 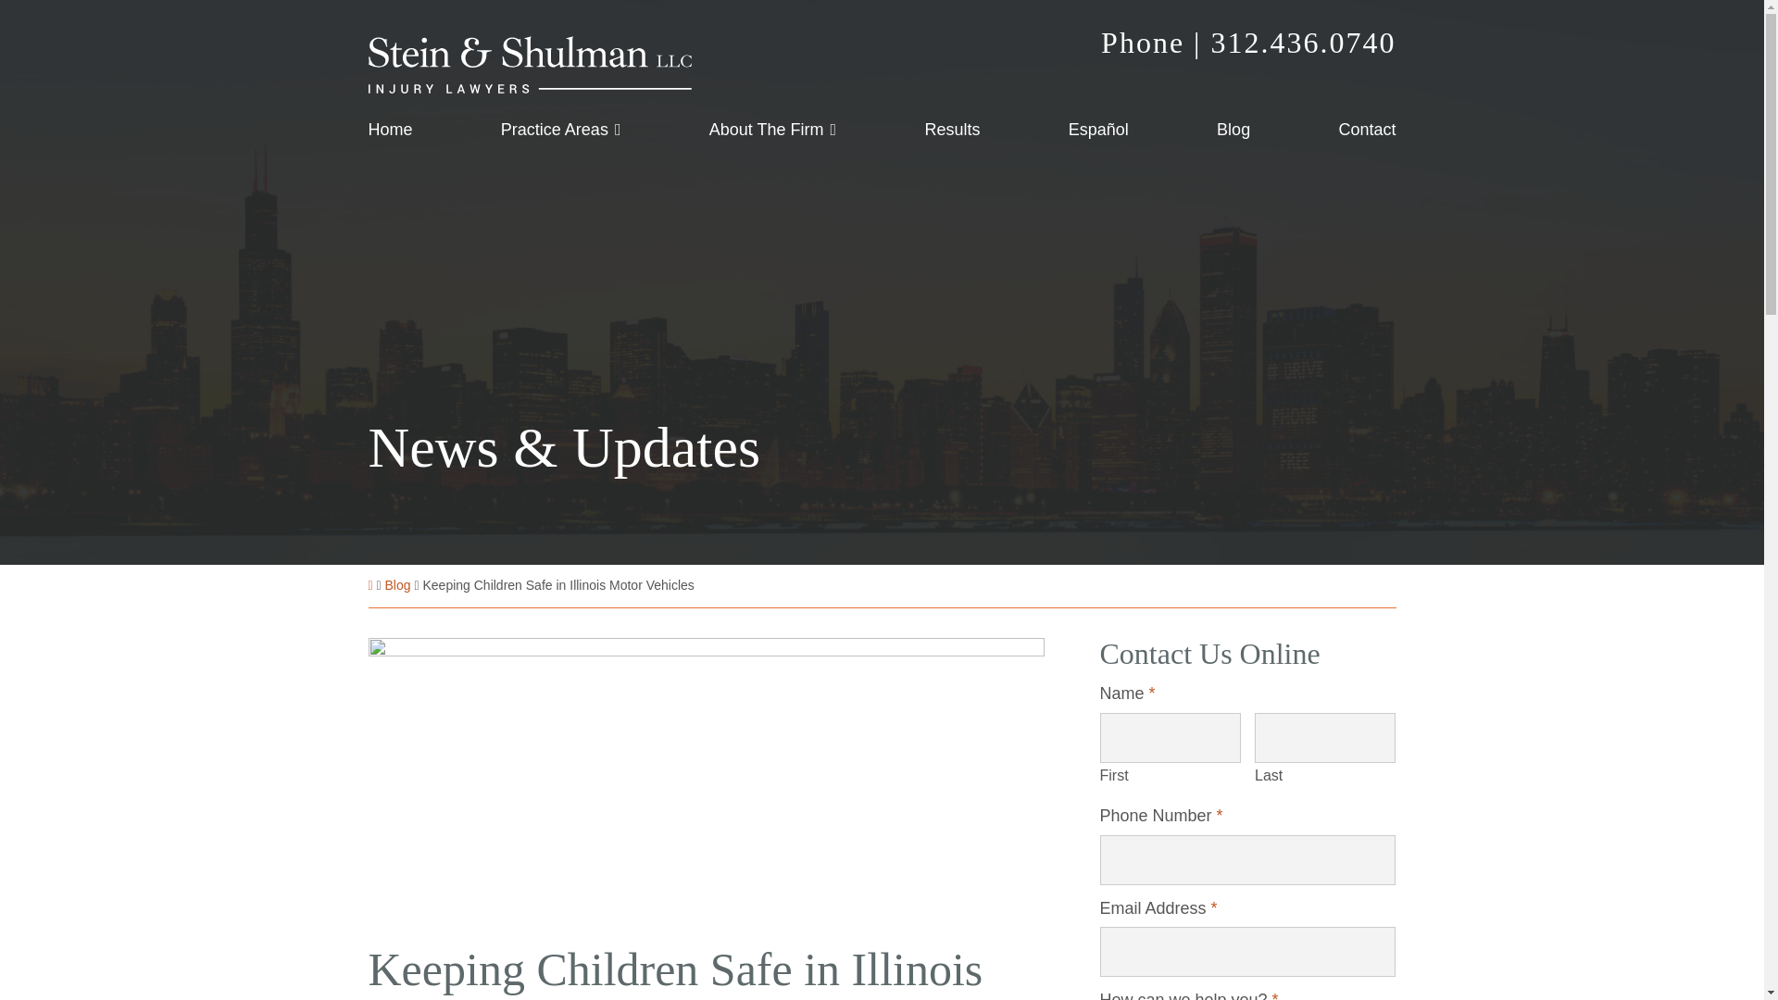 I want to click on Home, so click(x=390, y=131).